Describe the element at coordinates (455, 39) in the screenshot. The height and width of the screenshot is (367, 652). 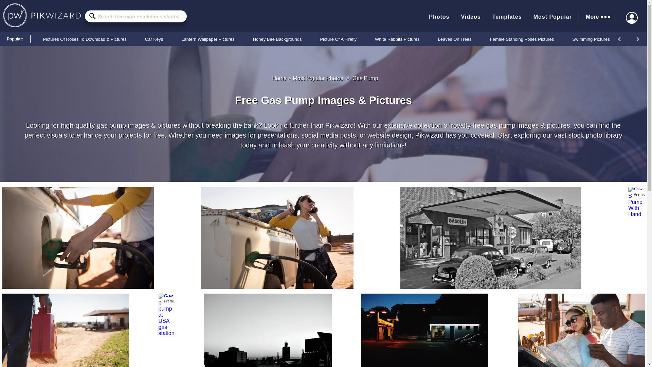
I see `Leaves On Trees` at that location.